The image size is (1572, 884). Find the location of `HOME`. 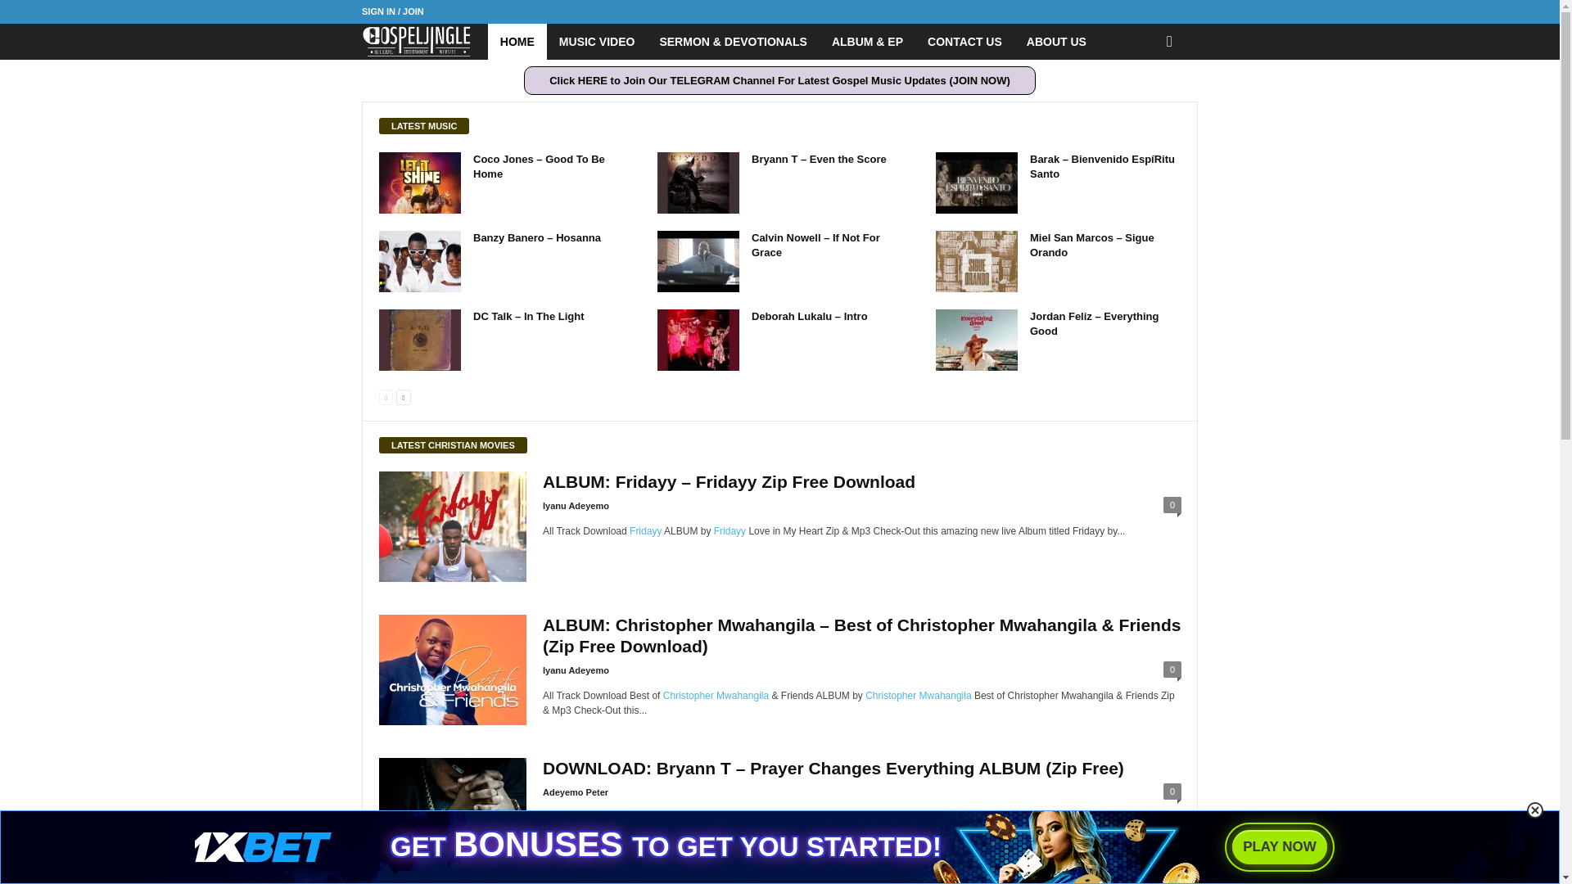

HOME is located at coordinates (517, 42).